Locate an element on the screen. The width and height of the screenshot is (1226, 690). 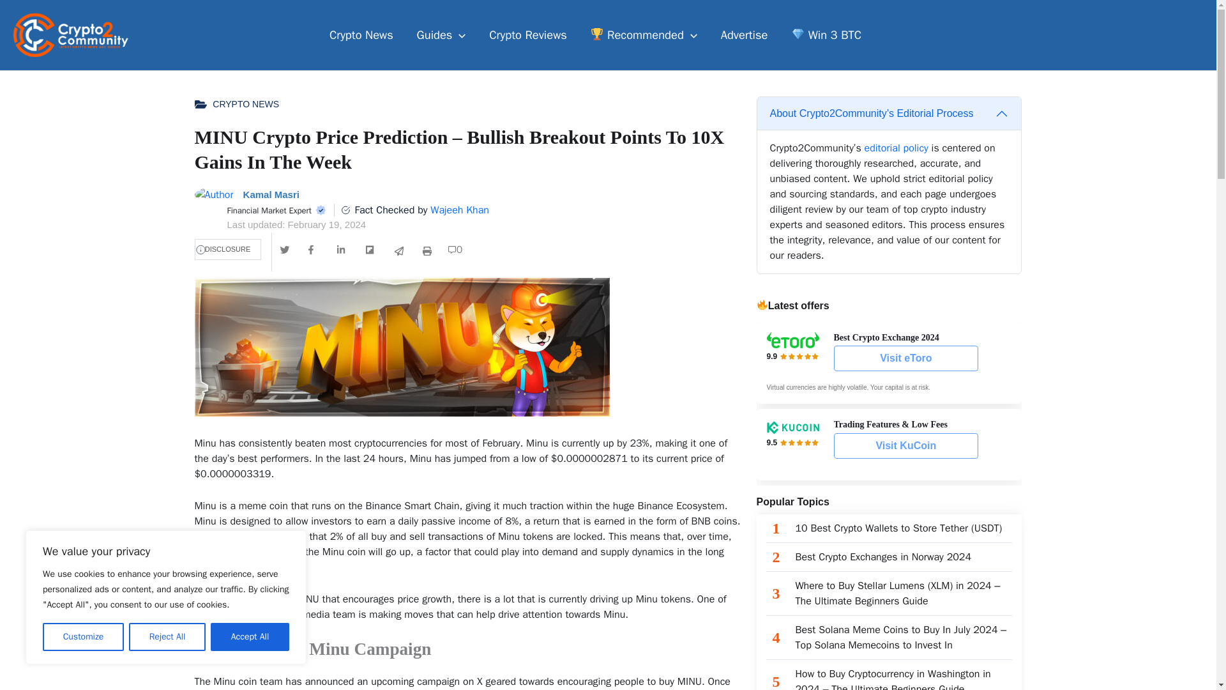
Share via Twitter is located at coordinates (285, 249).